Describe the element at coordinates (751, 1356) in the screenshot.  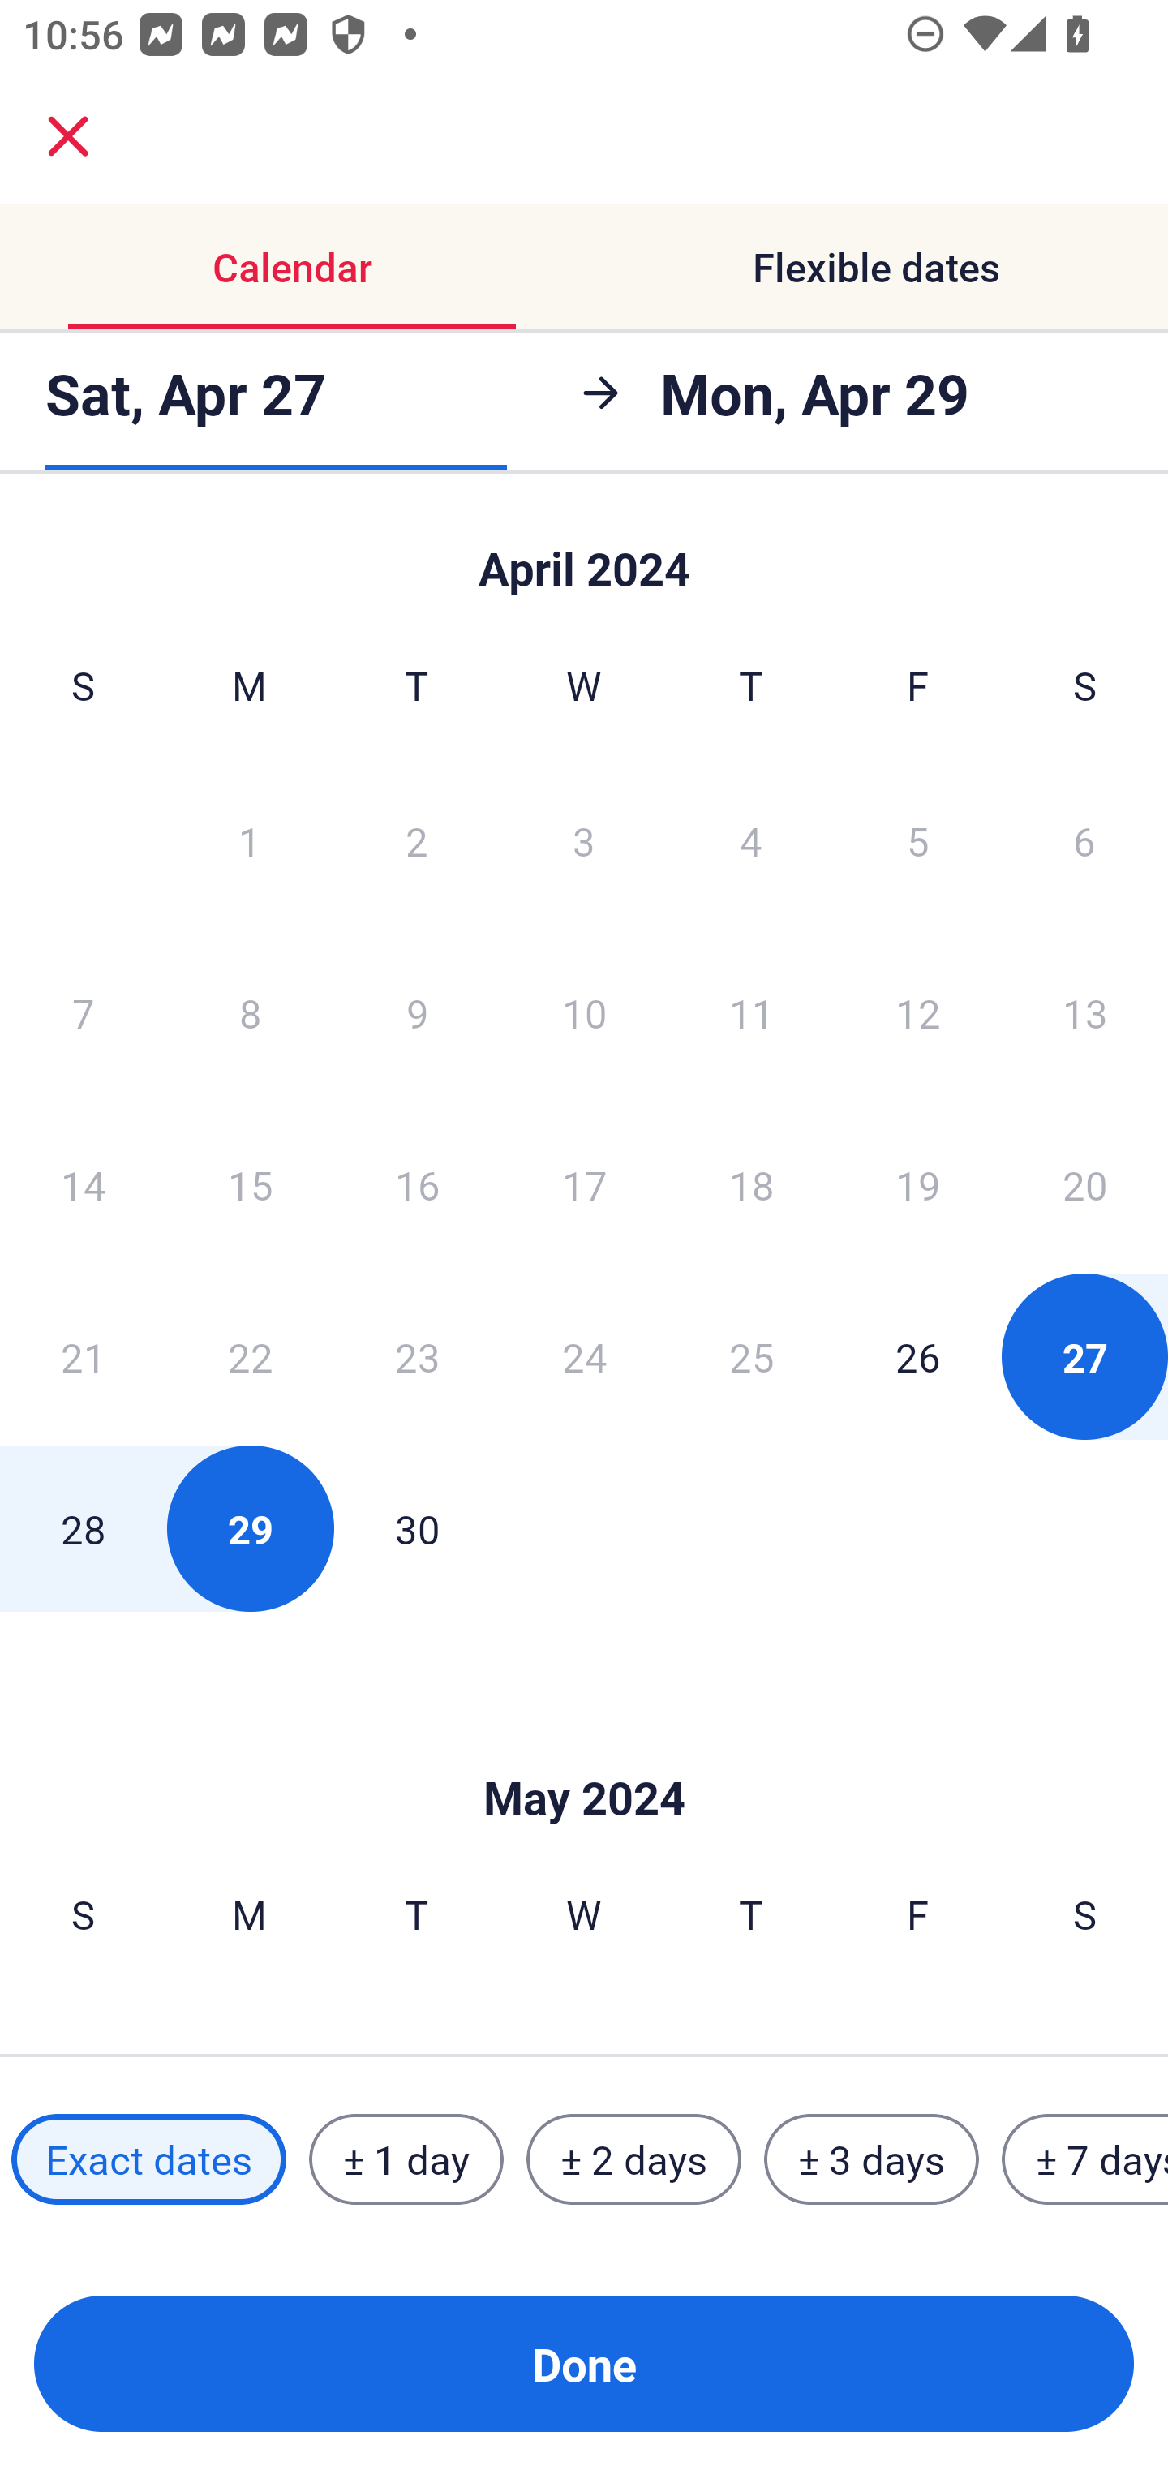
I see `25 Thursday, April 25, 2024` at that location.